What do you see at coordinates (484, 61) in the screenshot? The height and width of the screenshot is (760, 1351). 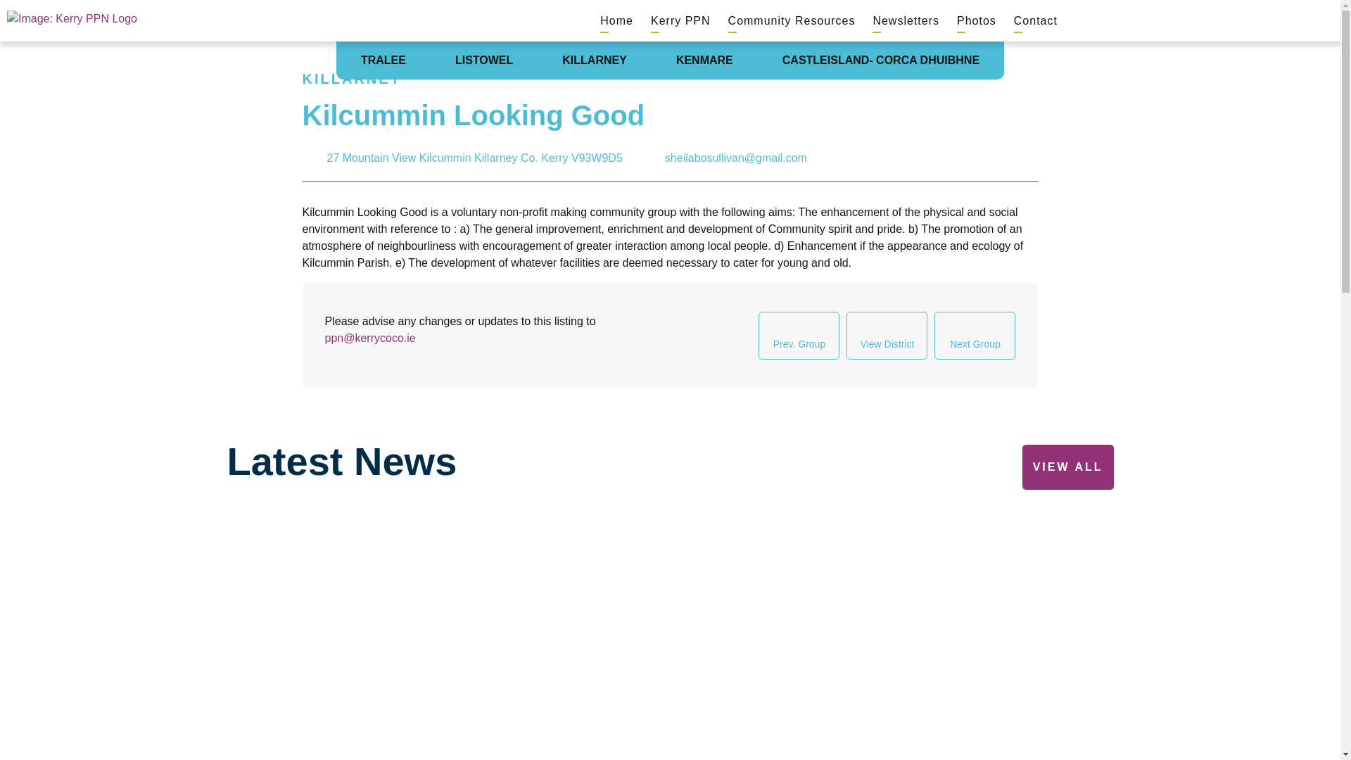 I see `LISTOWEL` at bounding box center [484, 61].